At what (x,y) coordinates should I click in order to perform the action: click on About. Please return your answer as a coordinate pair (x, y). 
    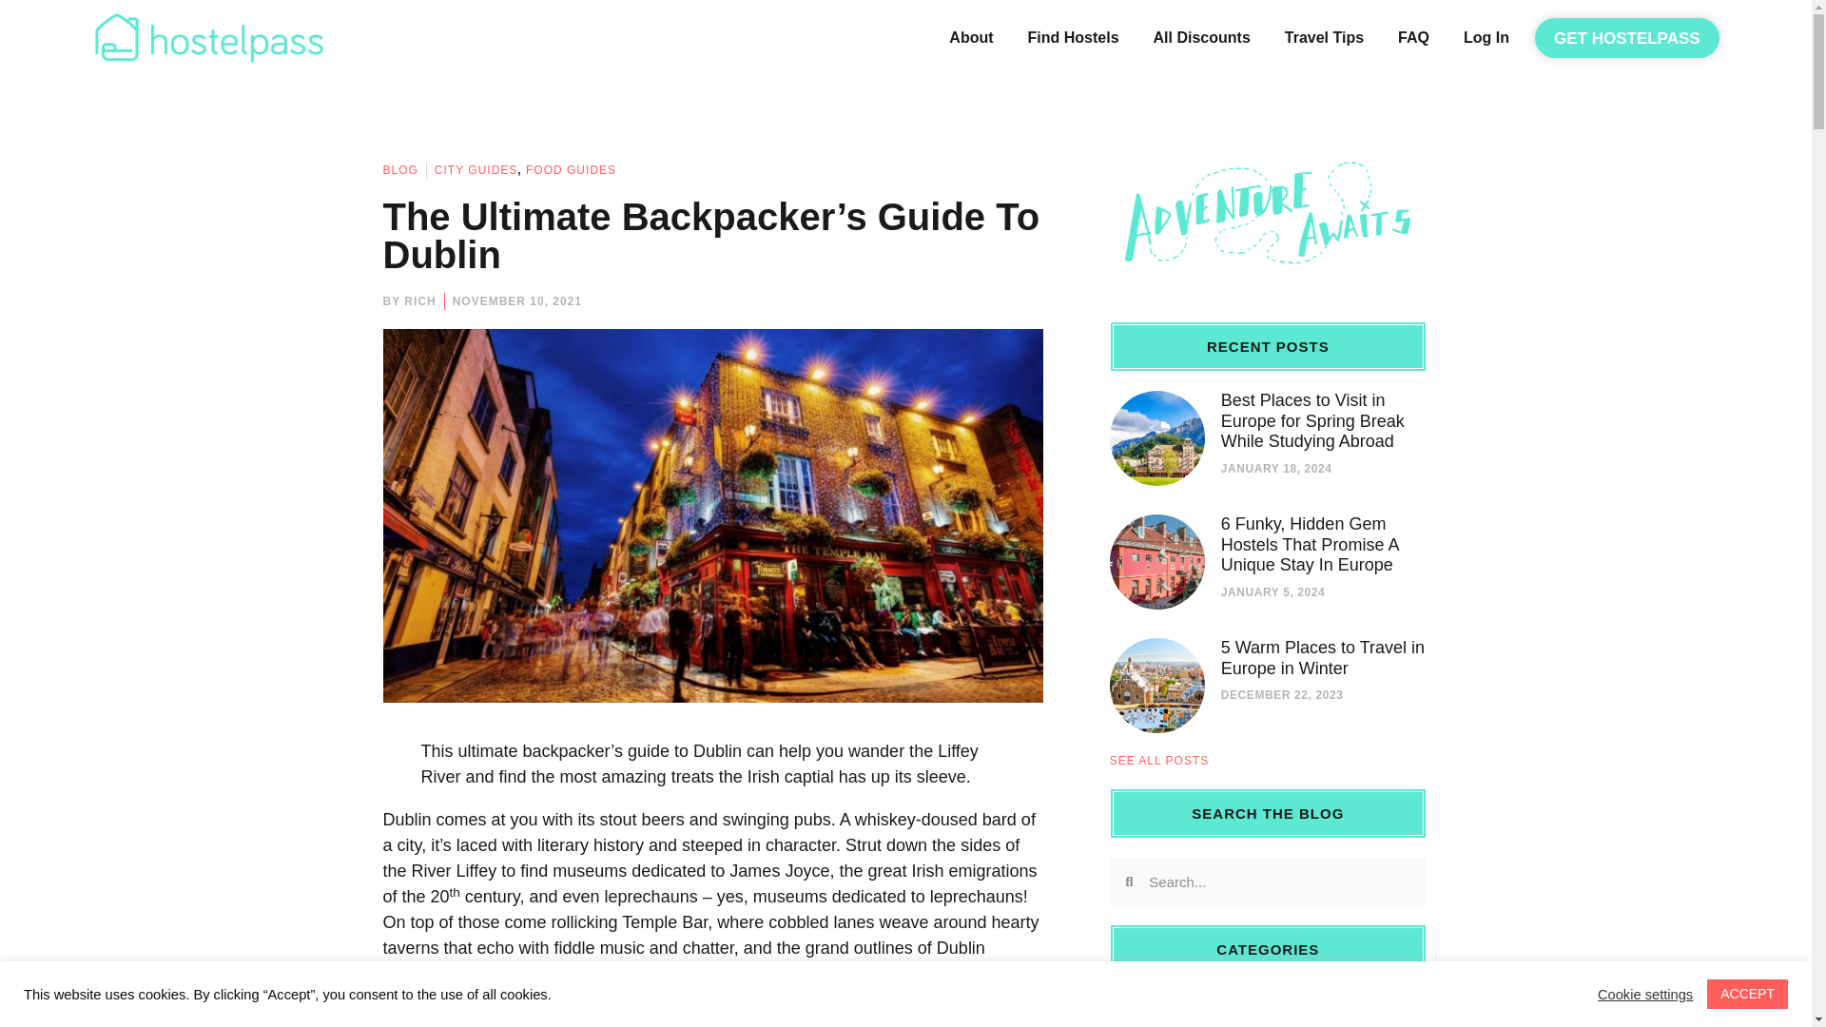
    Looking at the image, I should click on (970, 38).